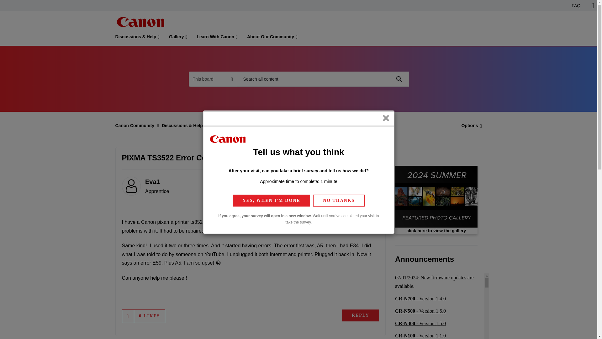 The width and height of the screenshot is (602, 339). I want to click on Learn With Canon, so click(217, 38).